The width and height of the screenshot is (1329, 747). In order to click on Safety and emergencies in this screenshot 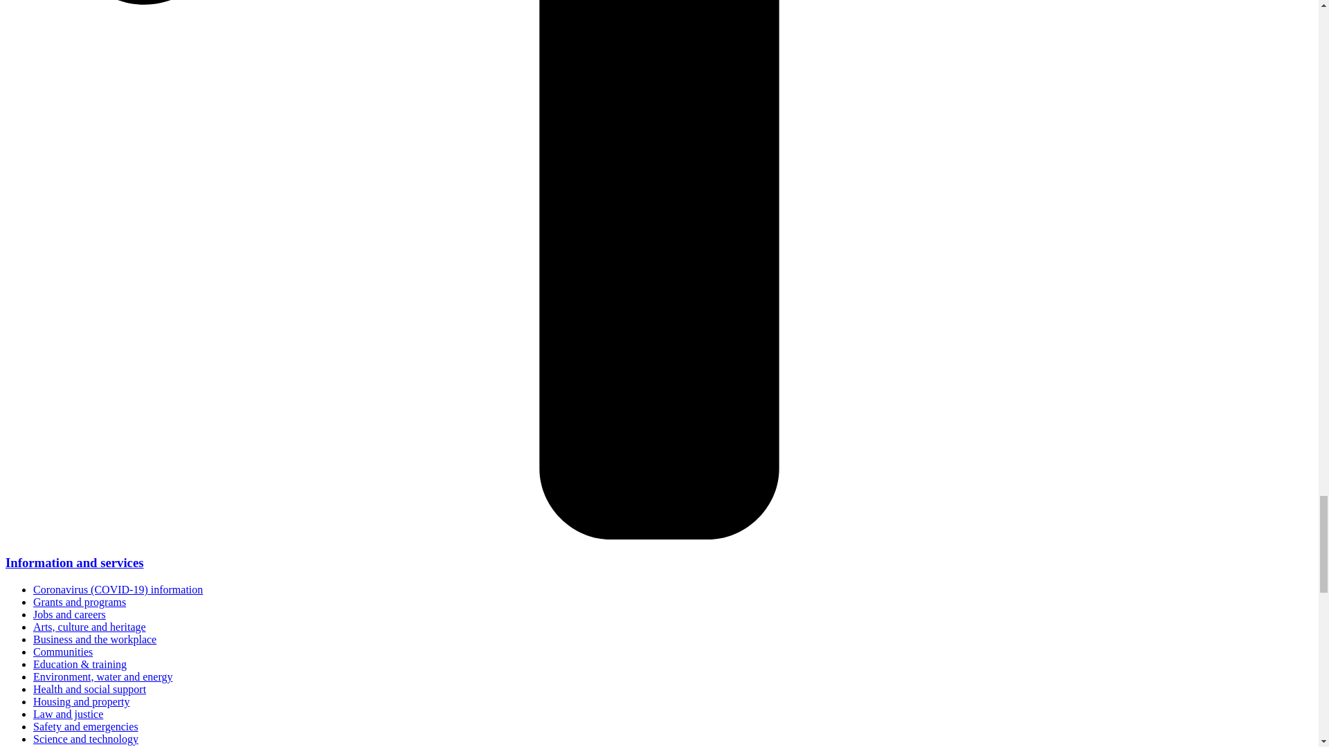, I will do `click(86, 726)`.